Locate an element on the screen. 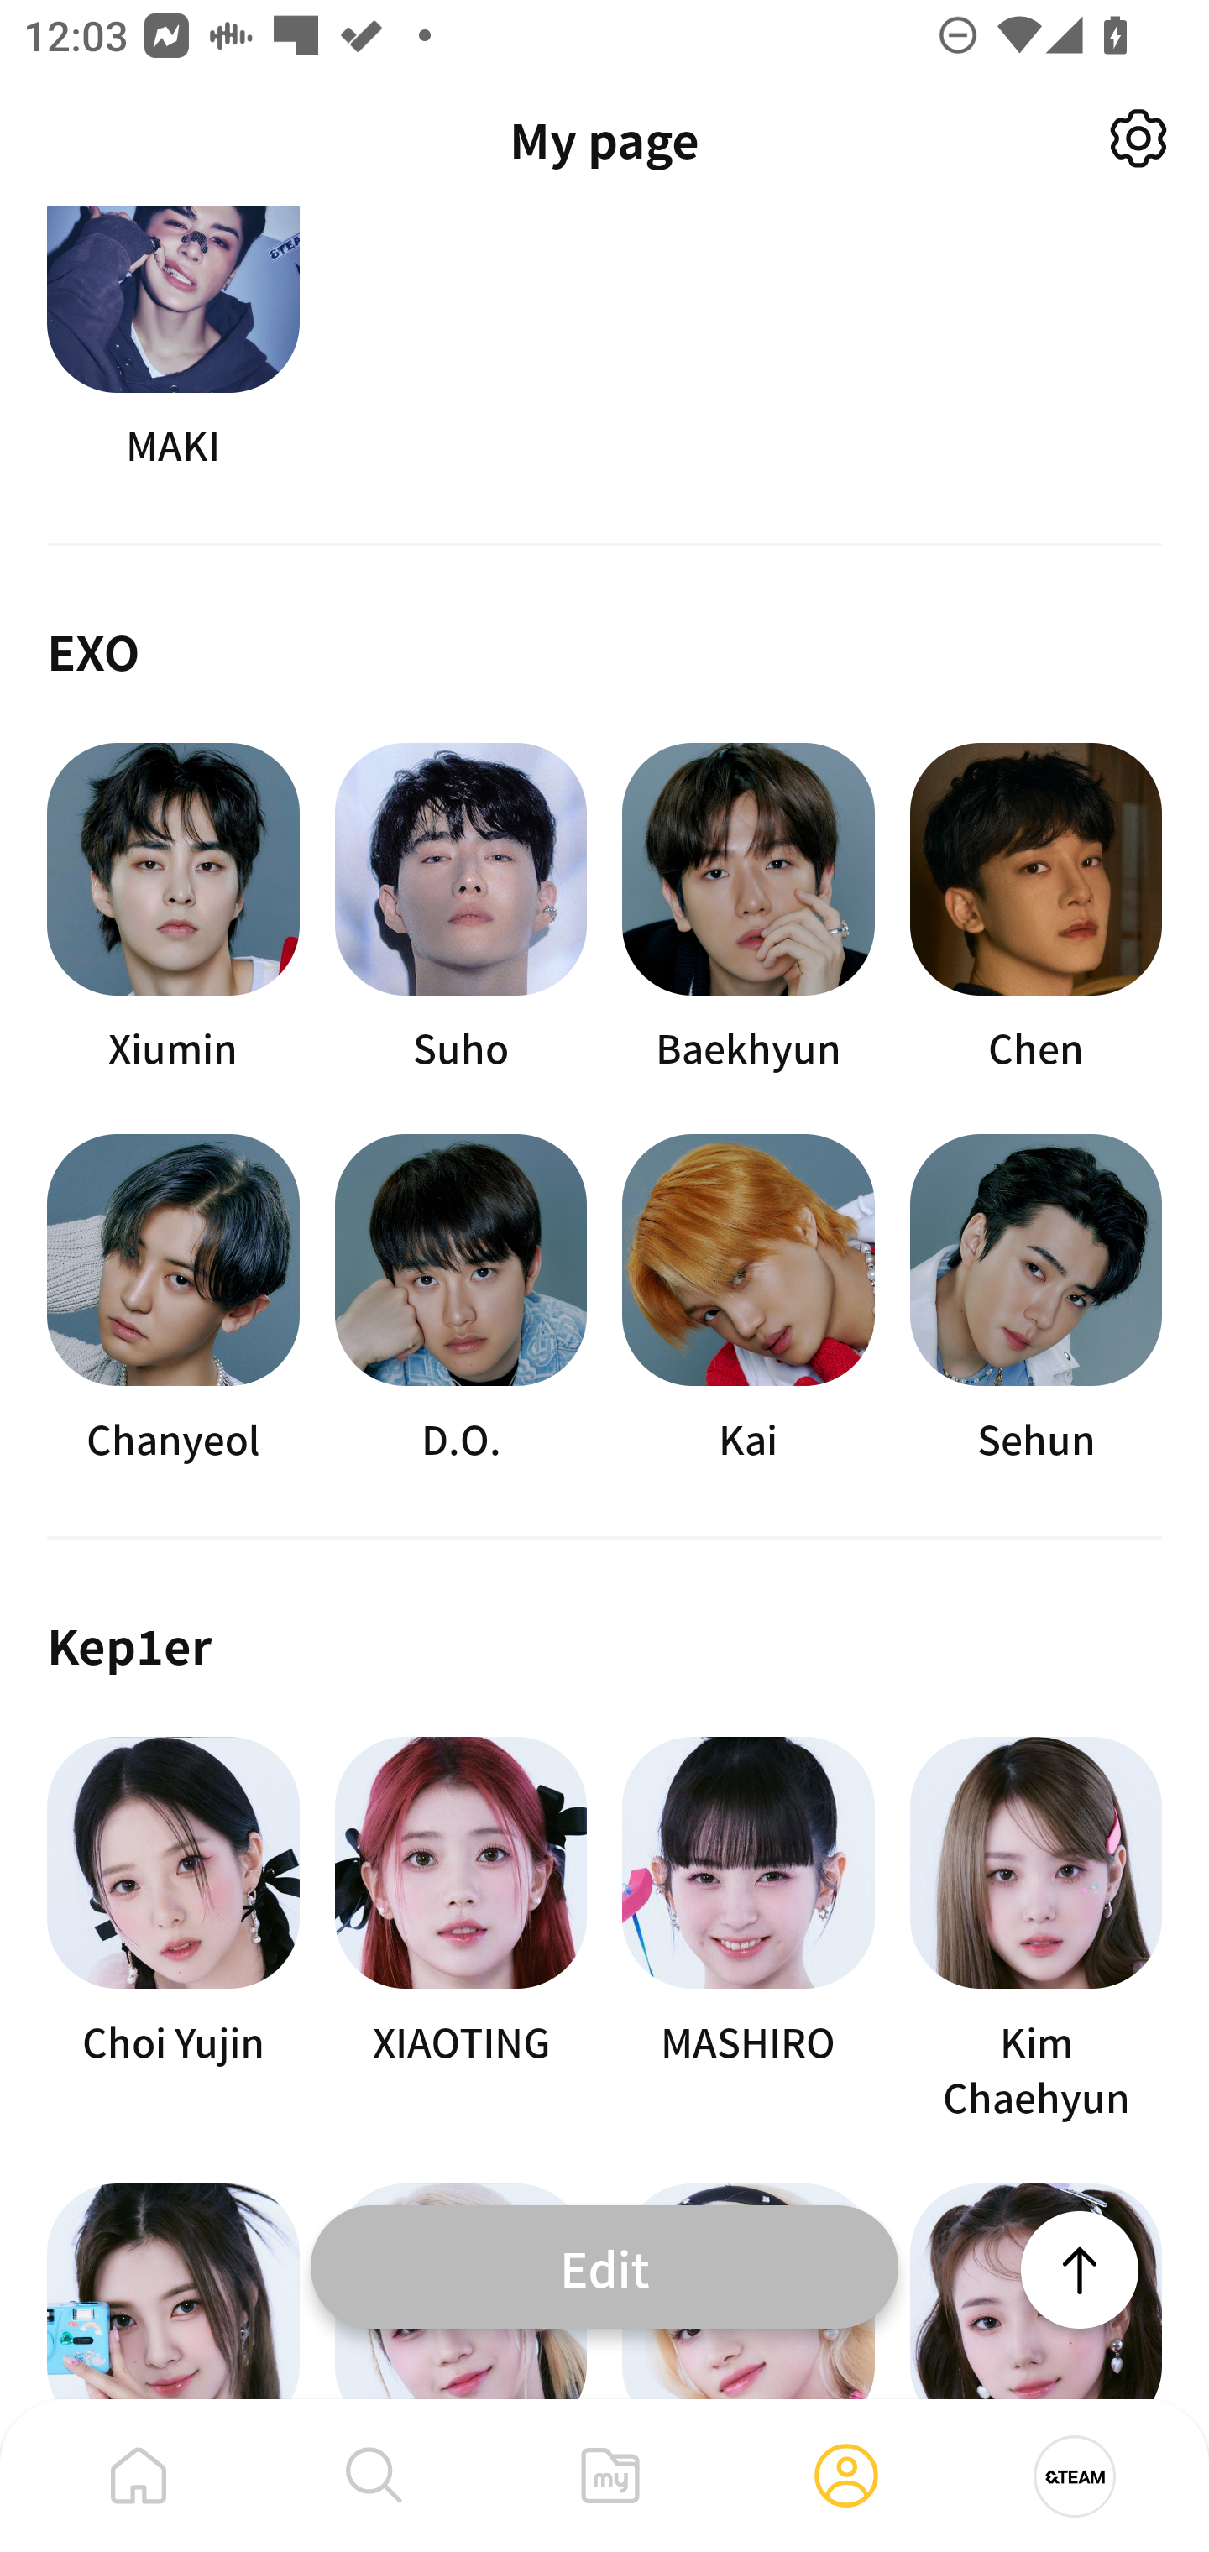 Image resolution: width=1209 pixels, height=2552 pixels. Xiumin is located at coordinates (173, 908).